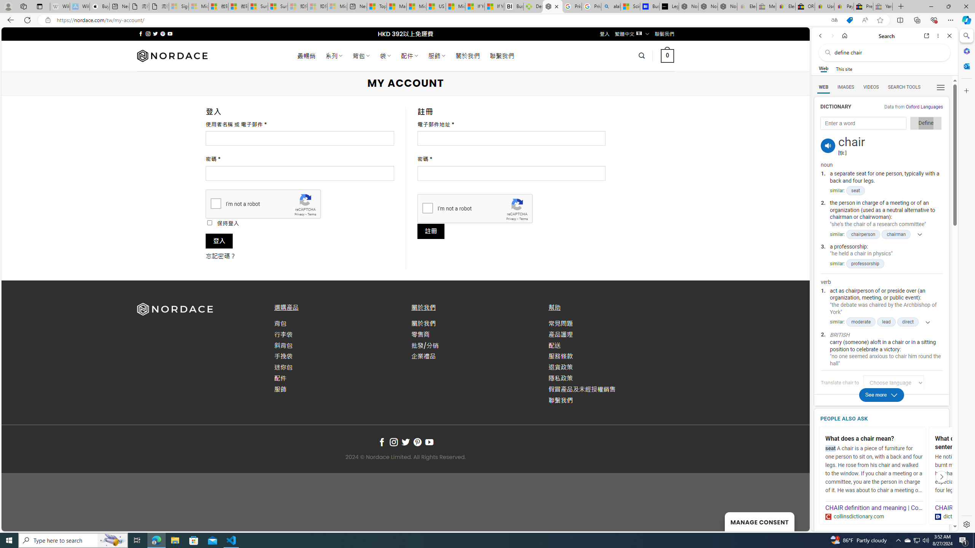 Image resolution: width=975 pixels, height=548 pixels. What do you see at coordinates (863, 6) in the screenshot?
I see `Press Room - eBay Inc.` at bounding box center [863, 6].